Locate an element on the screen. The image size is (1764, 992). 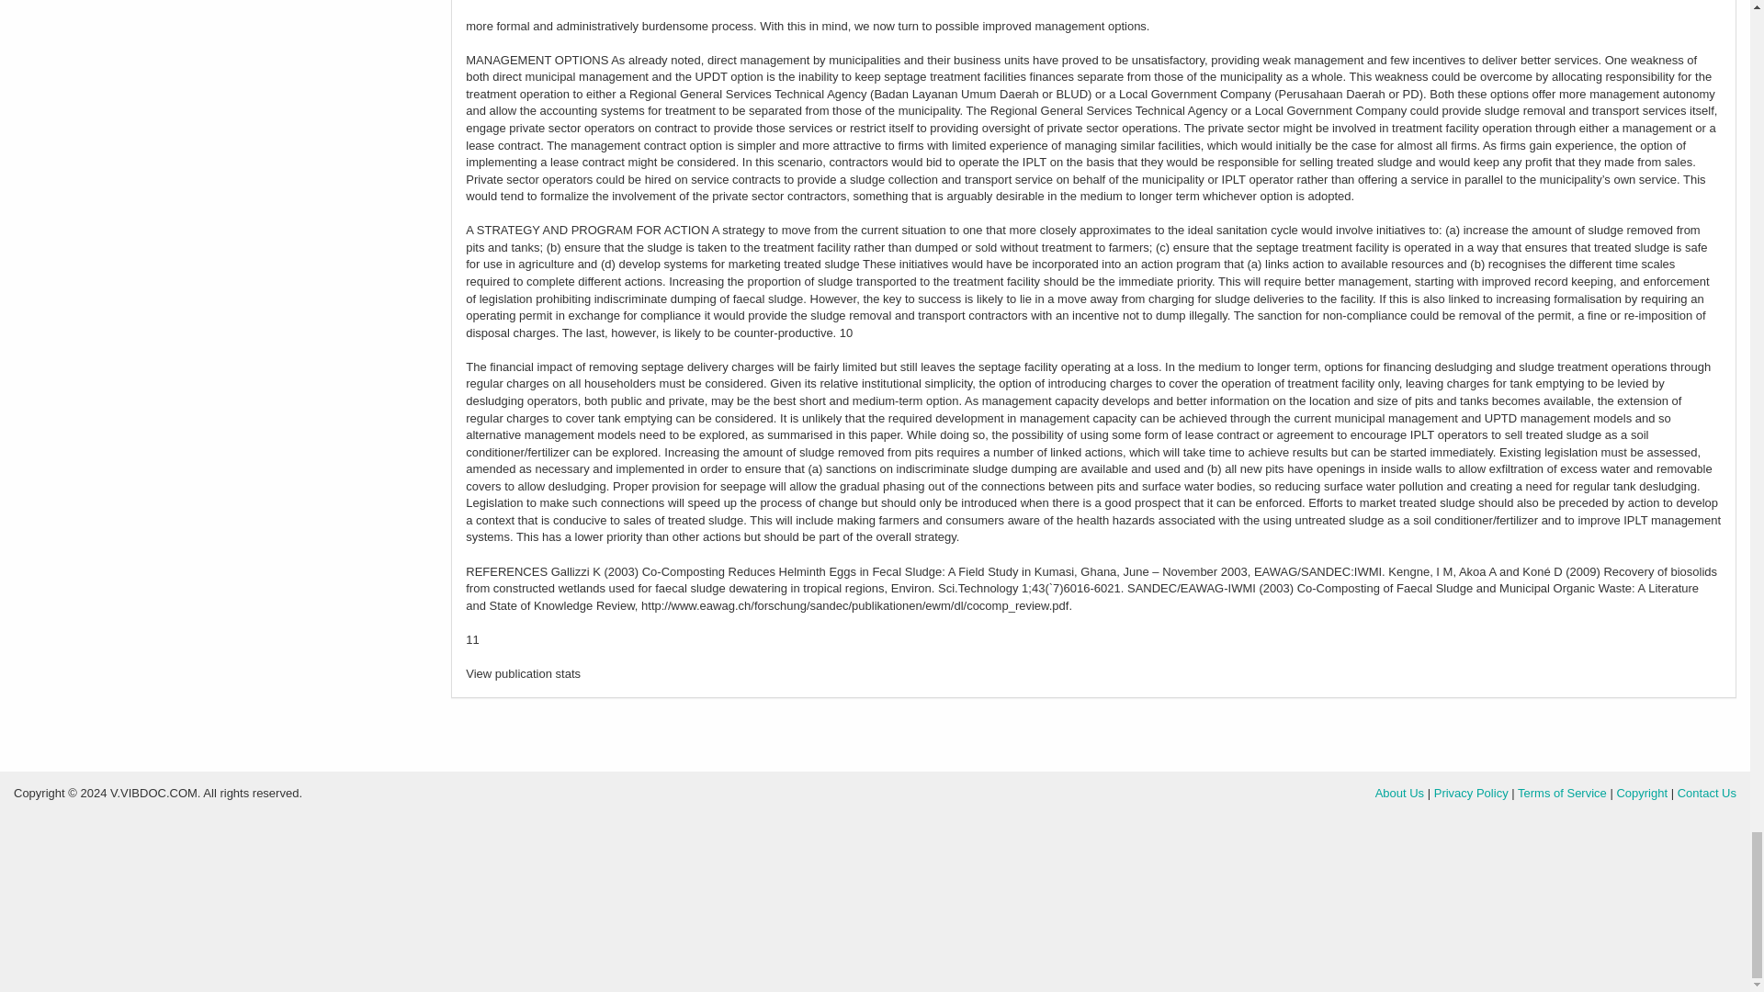
Copyright is located at coordinates (1641, 793).